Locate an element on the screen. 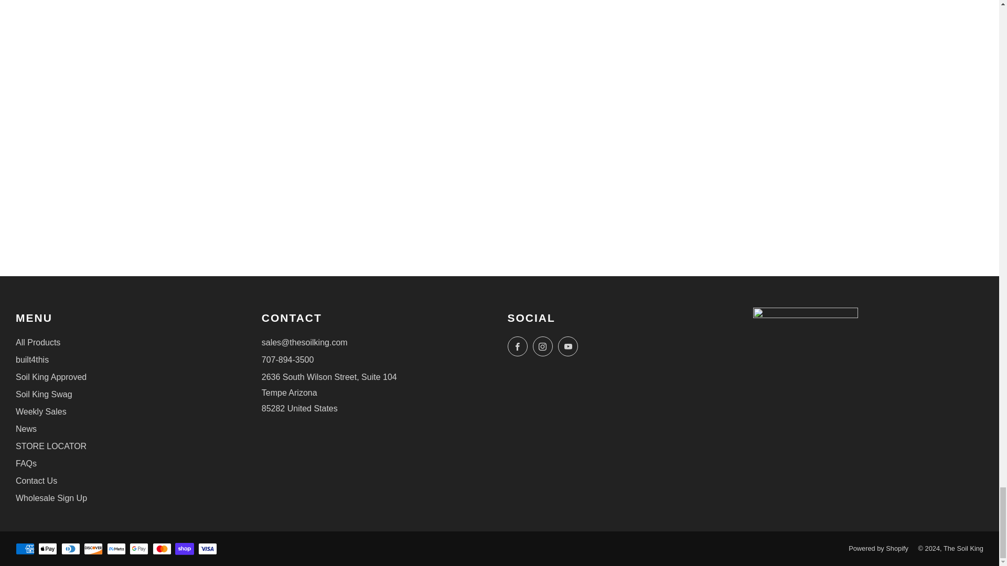 This screenshot has height=566, width=1007. American Express is located at coordinates (25, 549).